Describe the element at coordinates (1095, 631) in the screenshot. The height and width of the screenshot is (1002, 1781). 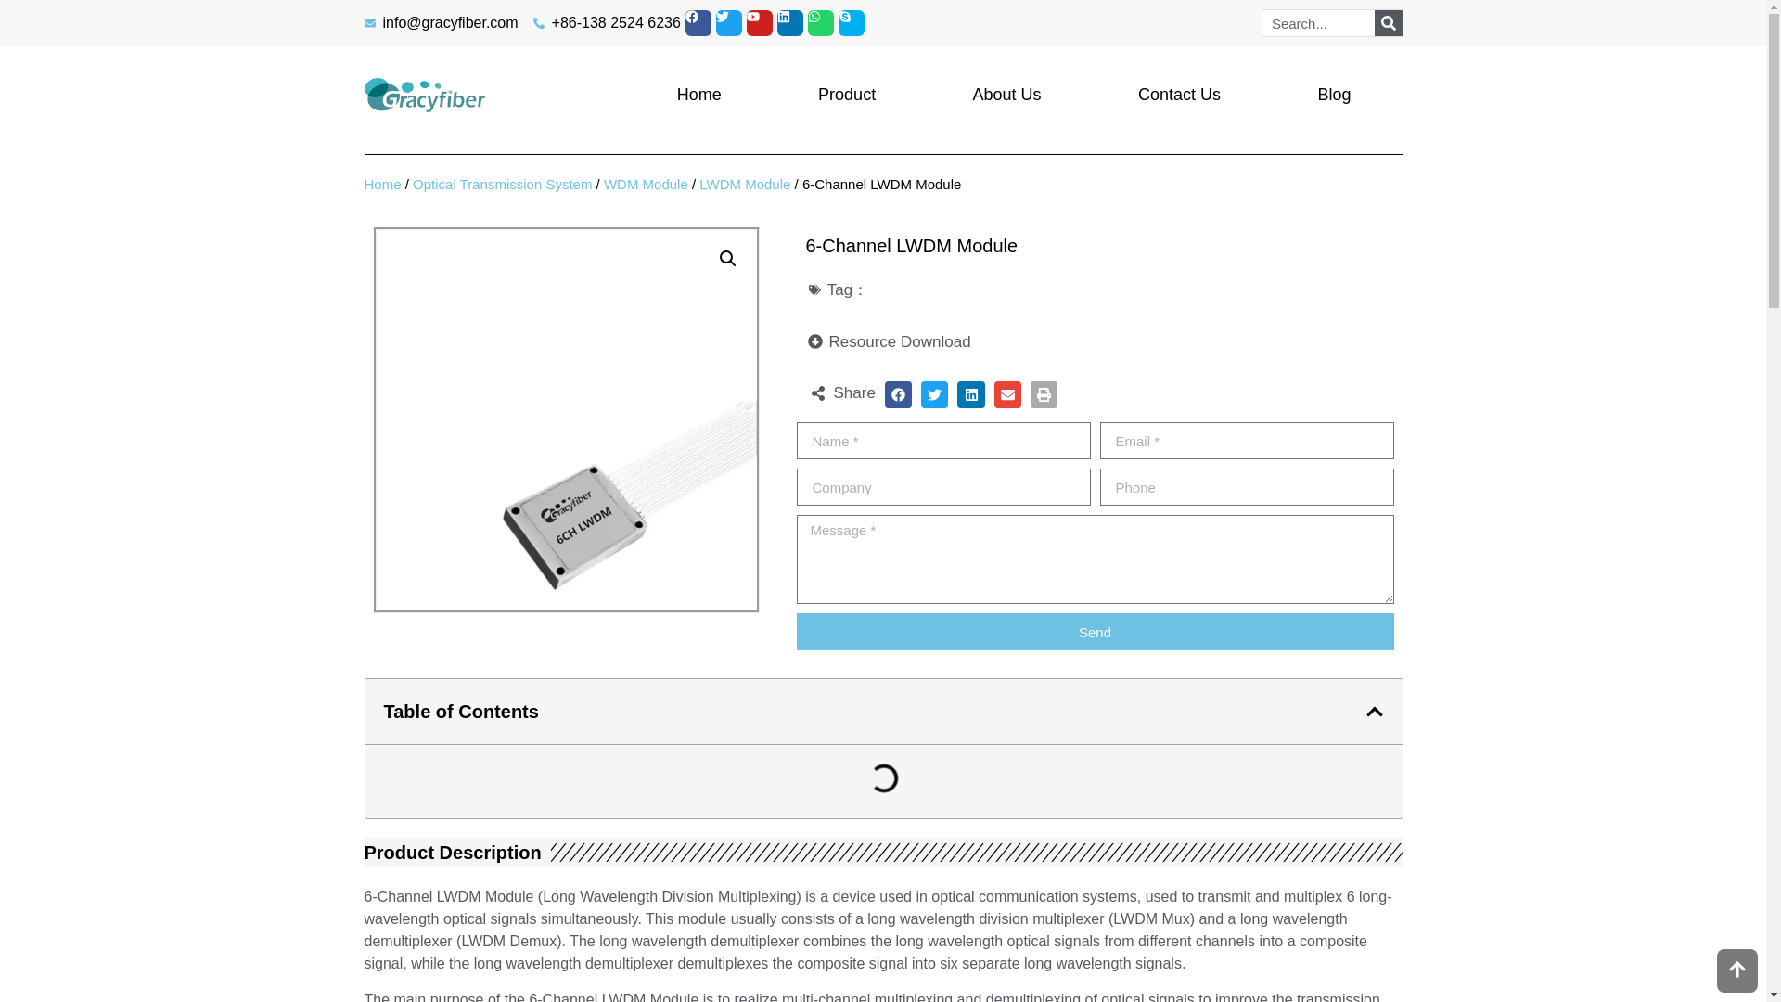
I see `Send` at that location.